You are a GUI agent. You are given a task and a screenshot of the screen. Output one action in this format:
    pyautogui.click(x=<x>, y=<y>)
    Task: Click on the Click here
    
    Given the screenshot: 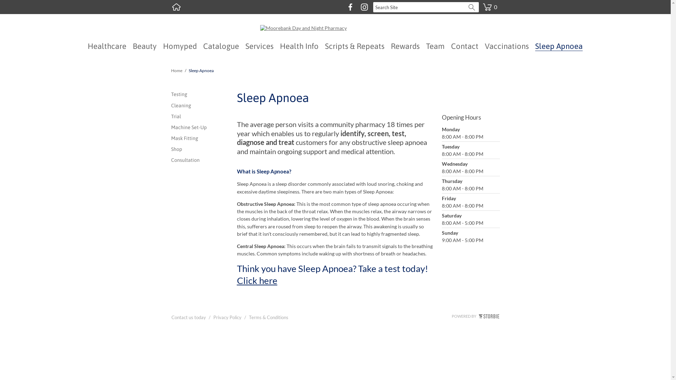 What is the action you would take?
    pyautogui.click(x=257, y=280)
    